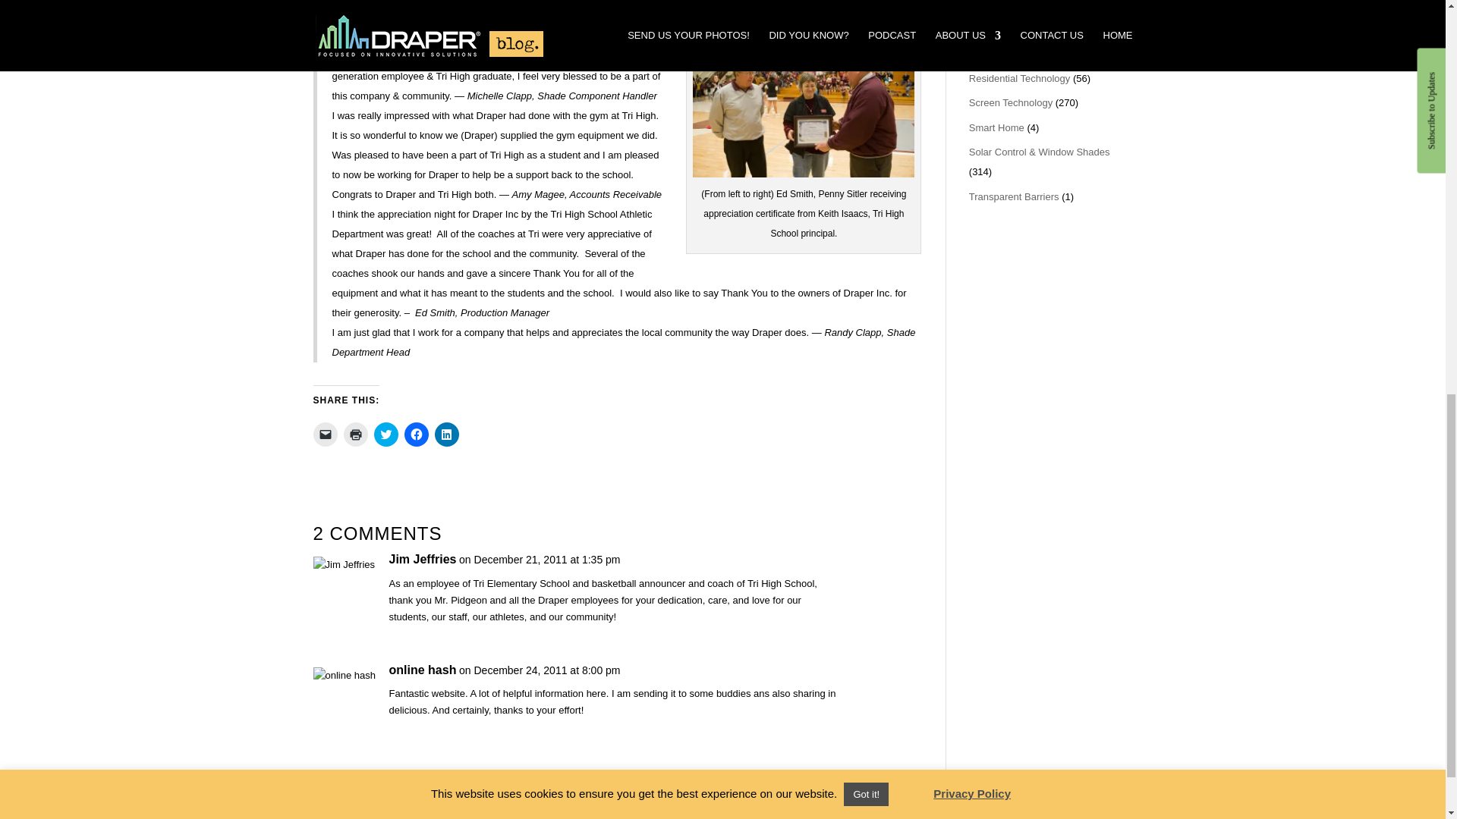 This screenshot has height=819, width=1457. I want to click on Click to share on Facebook, so click(416, 434).